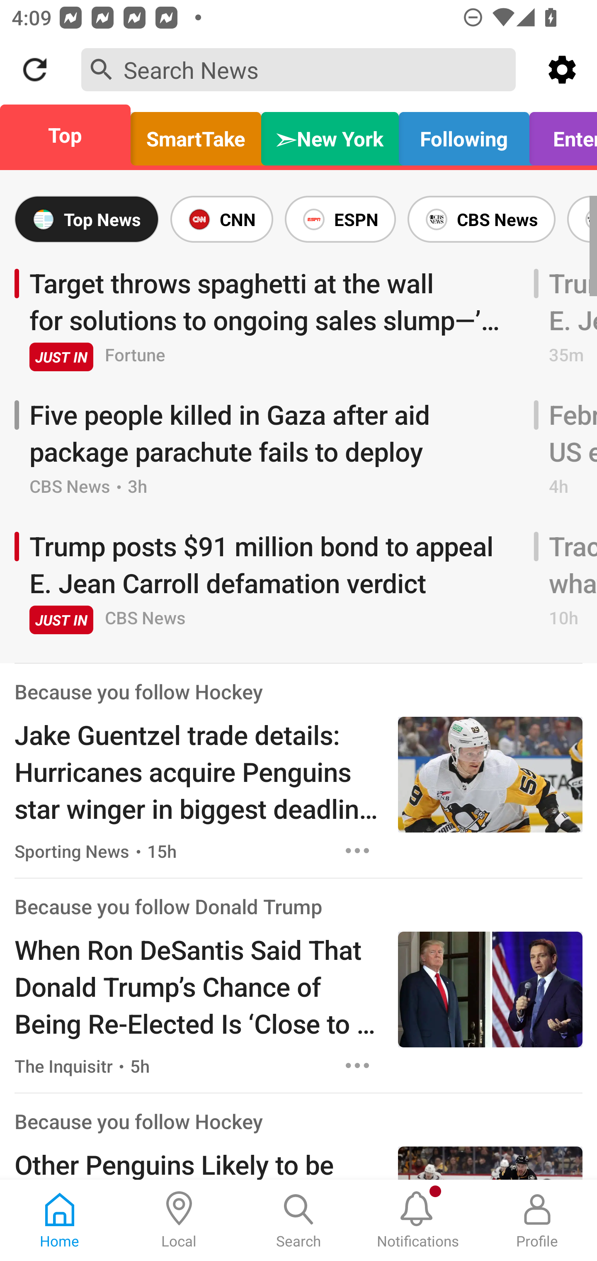 The image size is (597, 1261). I want to click on Top, so click(70, 135).